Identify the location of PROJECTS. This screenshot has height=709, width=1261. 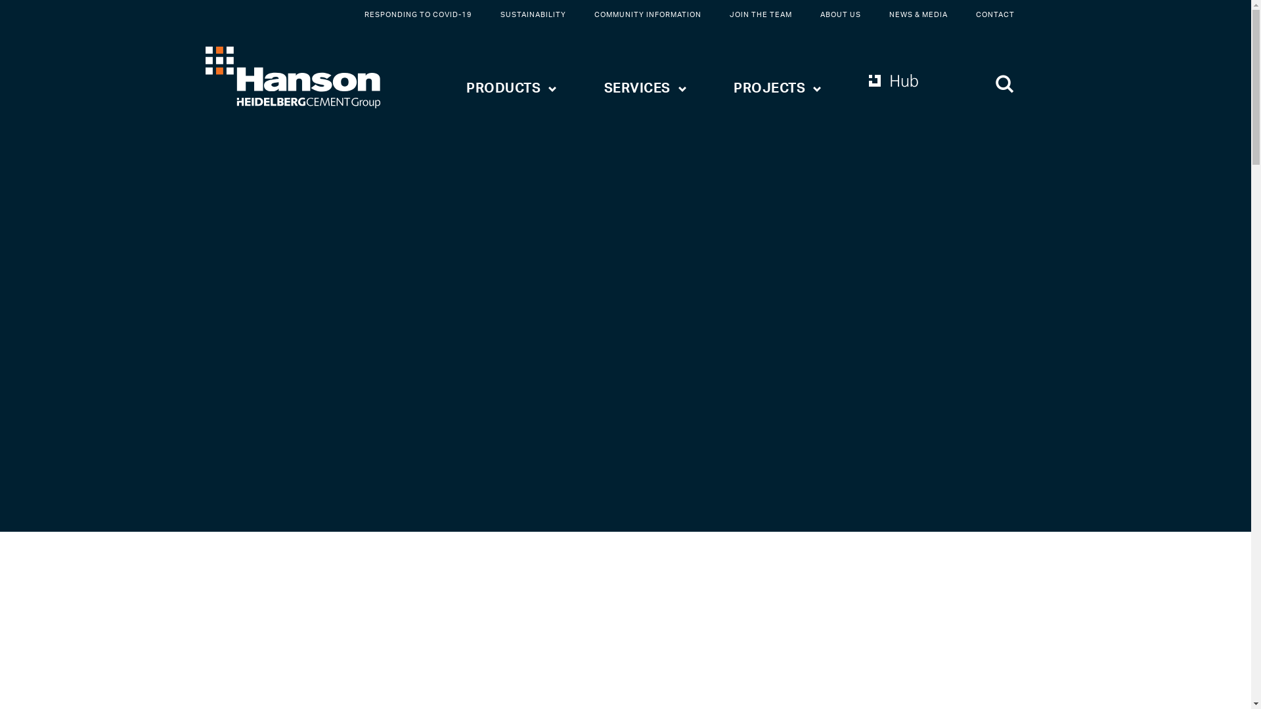
(778, 84).